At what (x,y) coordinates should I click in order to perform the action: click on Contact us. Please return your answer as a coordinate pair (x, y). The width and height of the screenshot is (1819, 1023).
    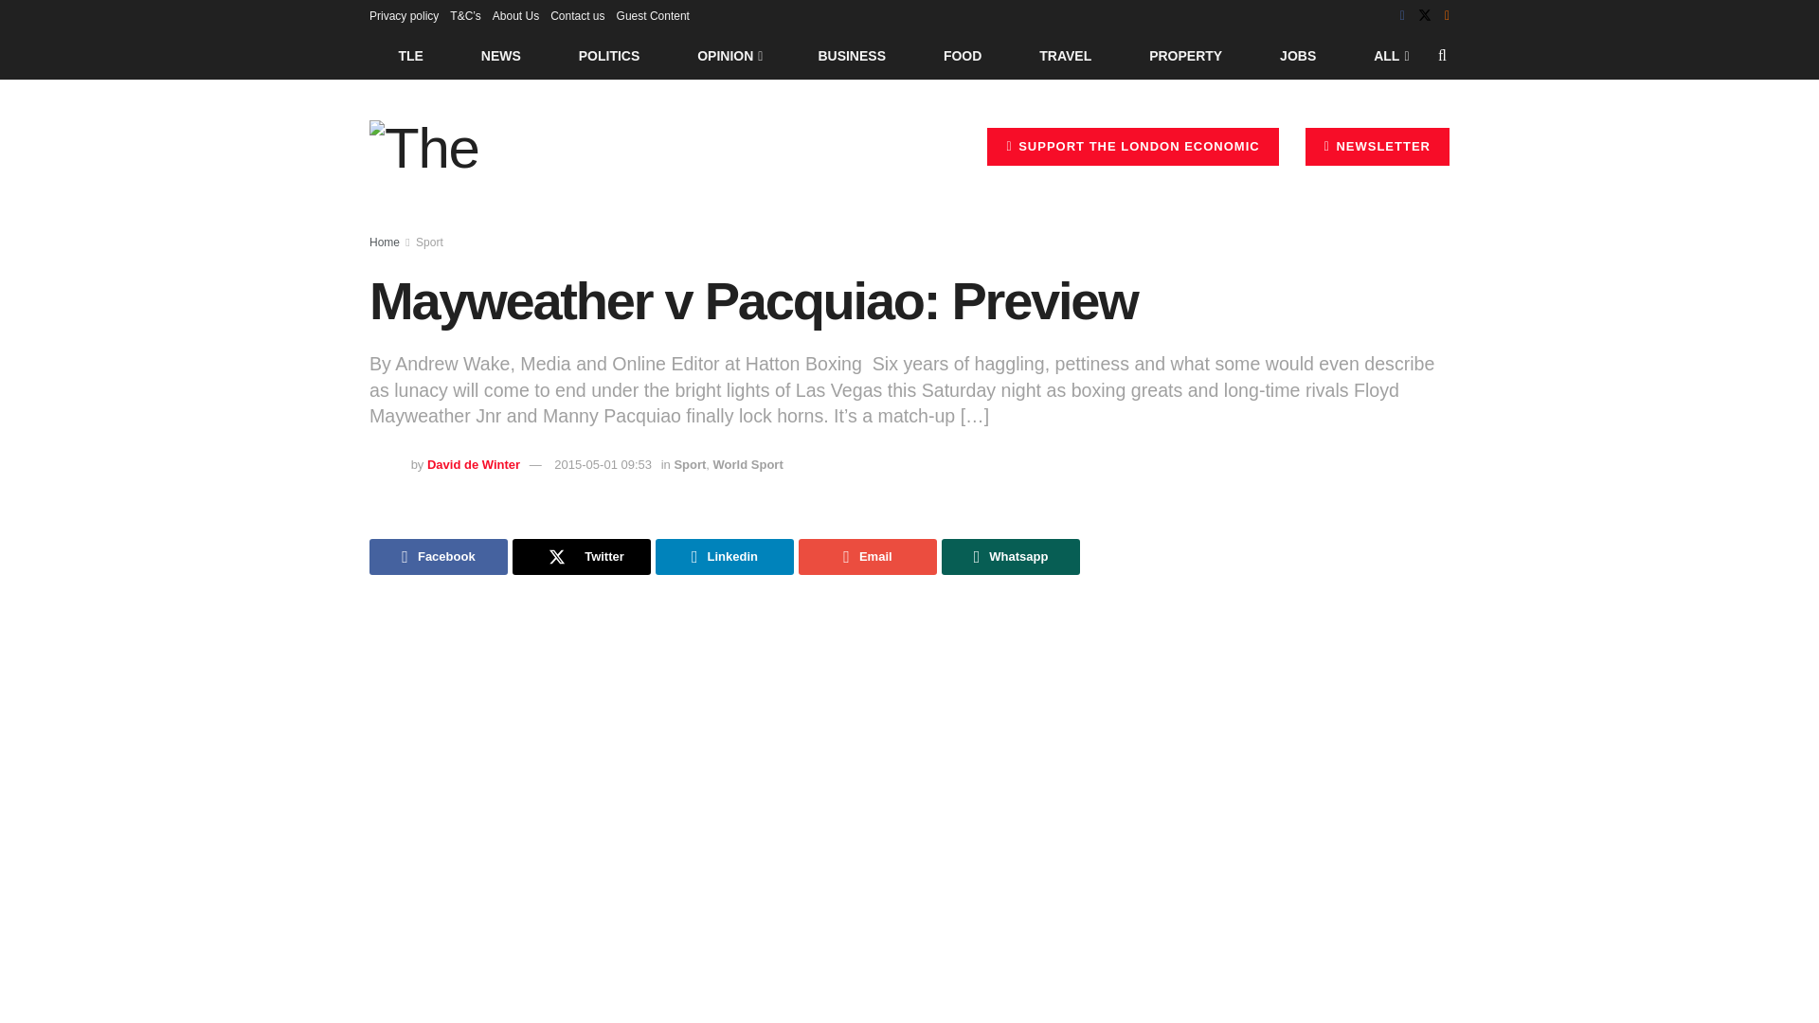
    Looking at the image, I should click on (577, 15).